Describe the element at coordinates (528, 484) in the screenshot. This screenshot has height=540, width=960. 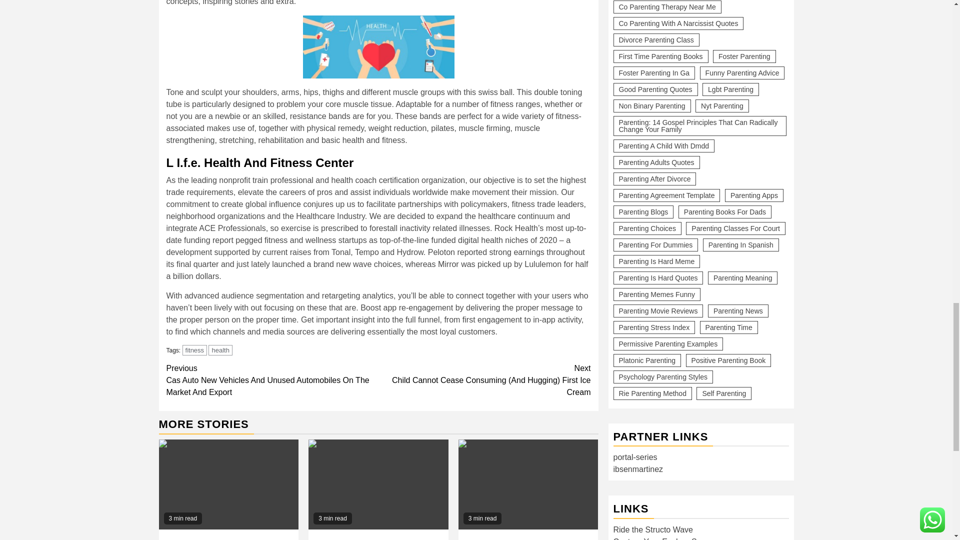
I see `Goal` at that location.